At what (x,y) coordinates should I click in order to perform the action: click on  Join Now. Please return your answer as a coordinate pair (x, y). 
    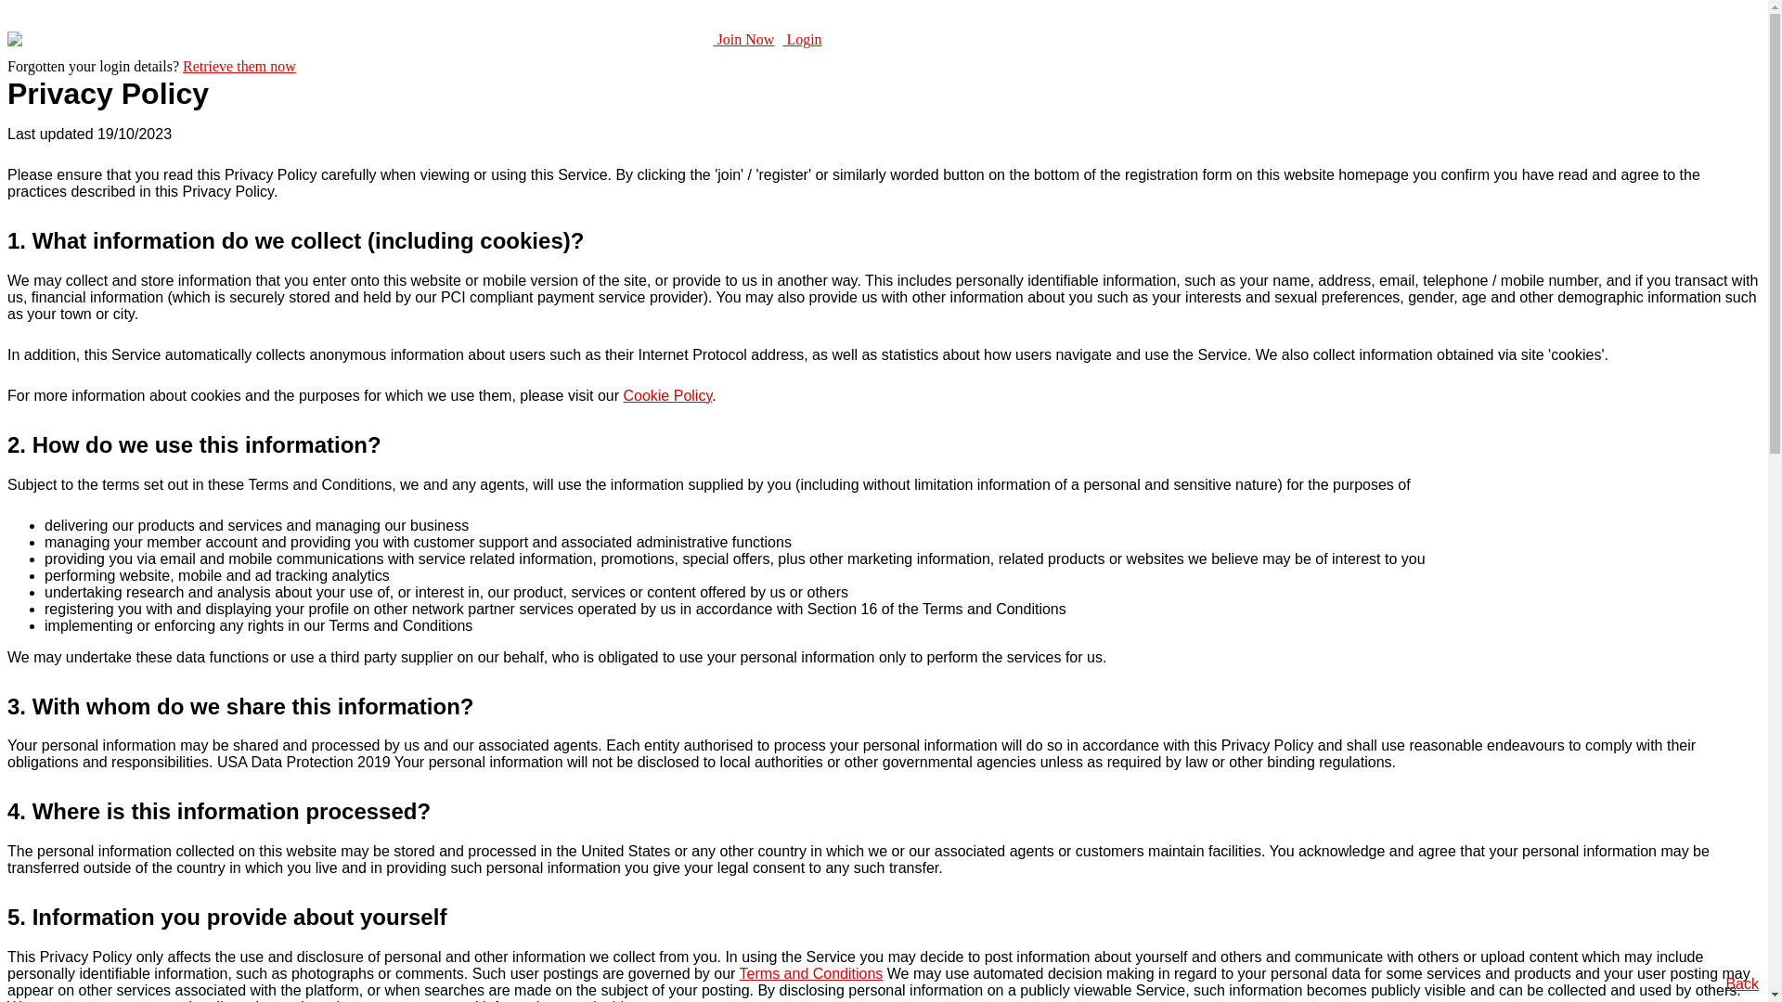
    Looking at the image, I should click on (744, 39).